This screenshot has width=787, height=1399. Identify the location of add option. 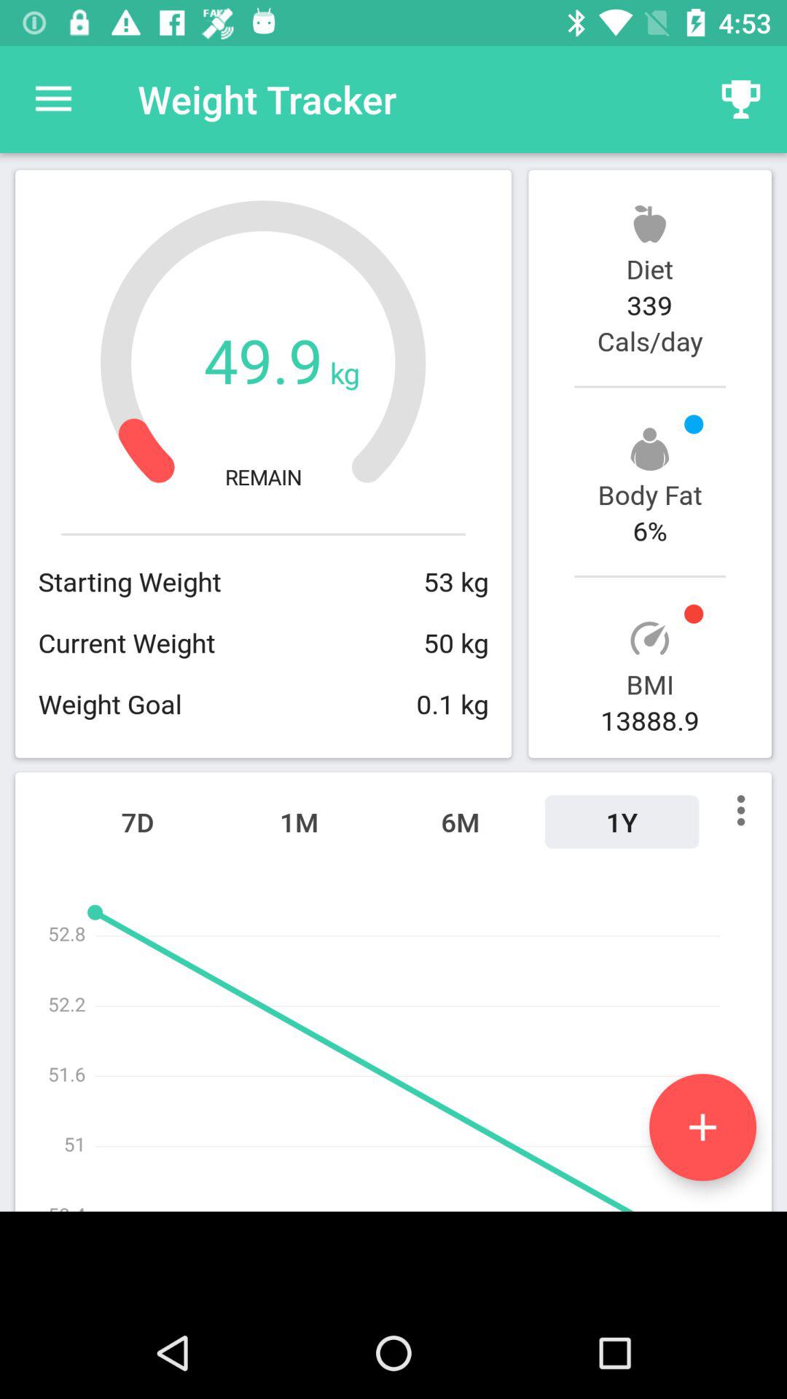
(702, 1126).